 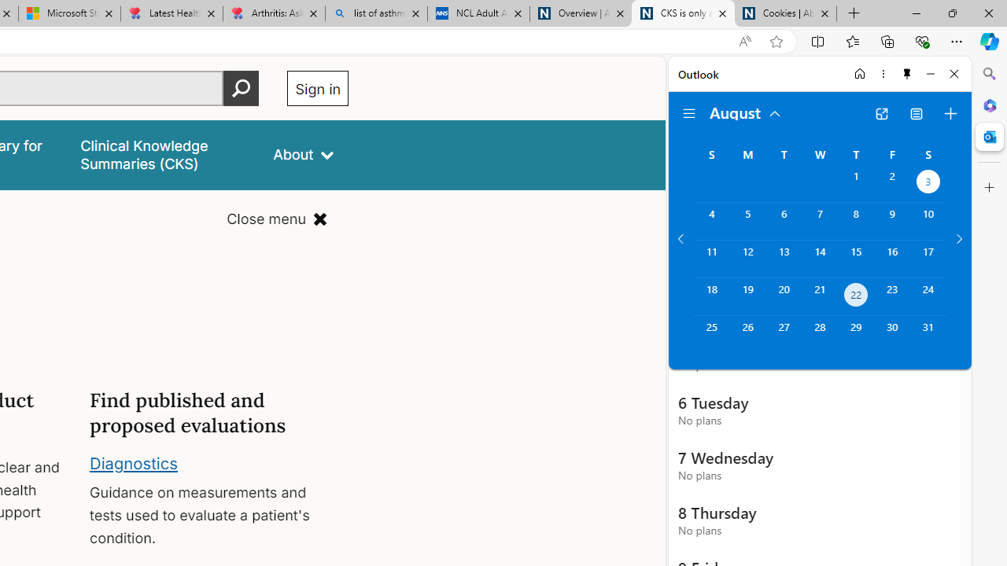 What do you see at coordinates (881, 113) in the screenshot?
I see `Open in new tab` at bounding box center [881, 113].